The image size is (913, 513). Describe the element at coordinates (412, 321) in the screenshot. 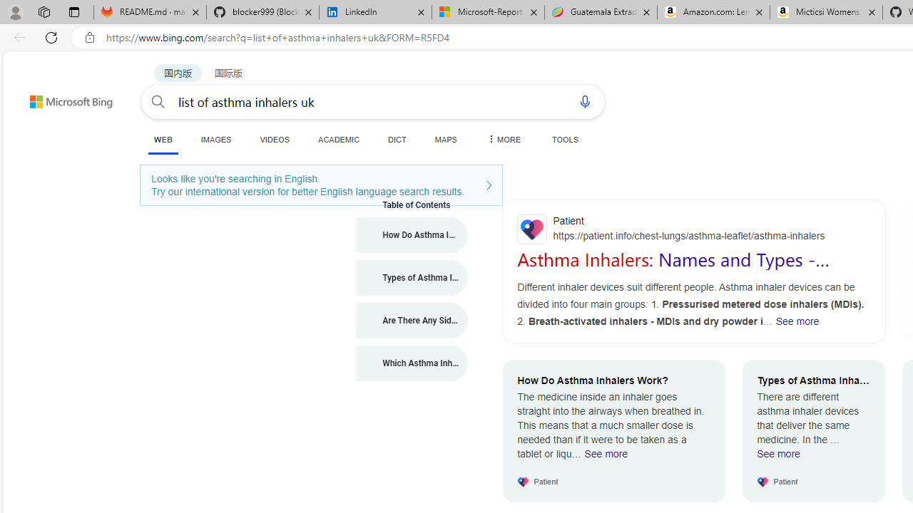

I see `Are There Any Side-Effects from Asthma Inhalers?` at that location.